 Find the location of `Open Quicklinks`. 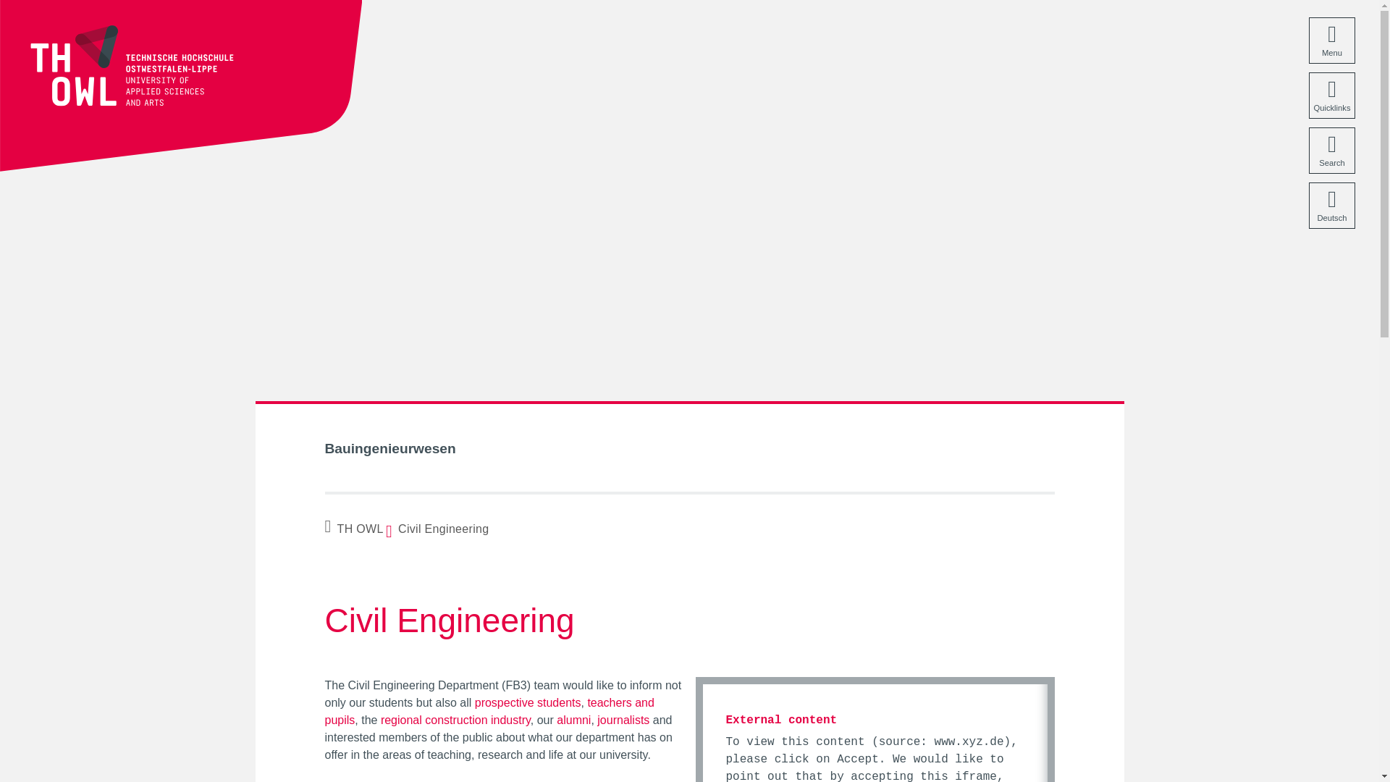

Open Quicklinks is located at coordinates (1332, 96).